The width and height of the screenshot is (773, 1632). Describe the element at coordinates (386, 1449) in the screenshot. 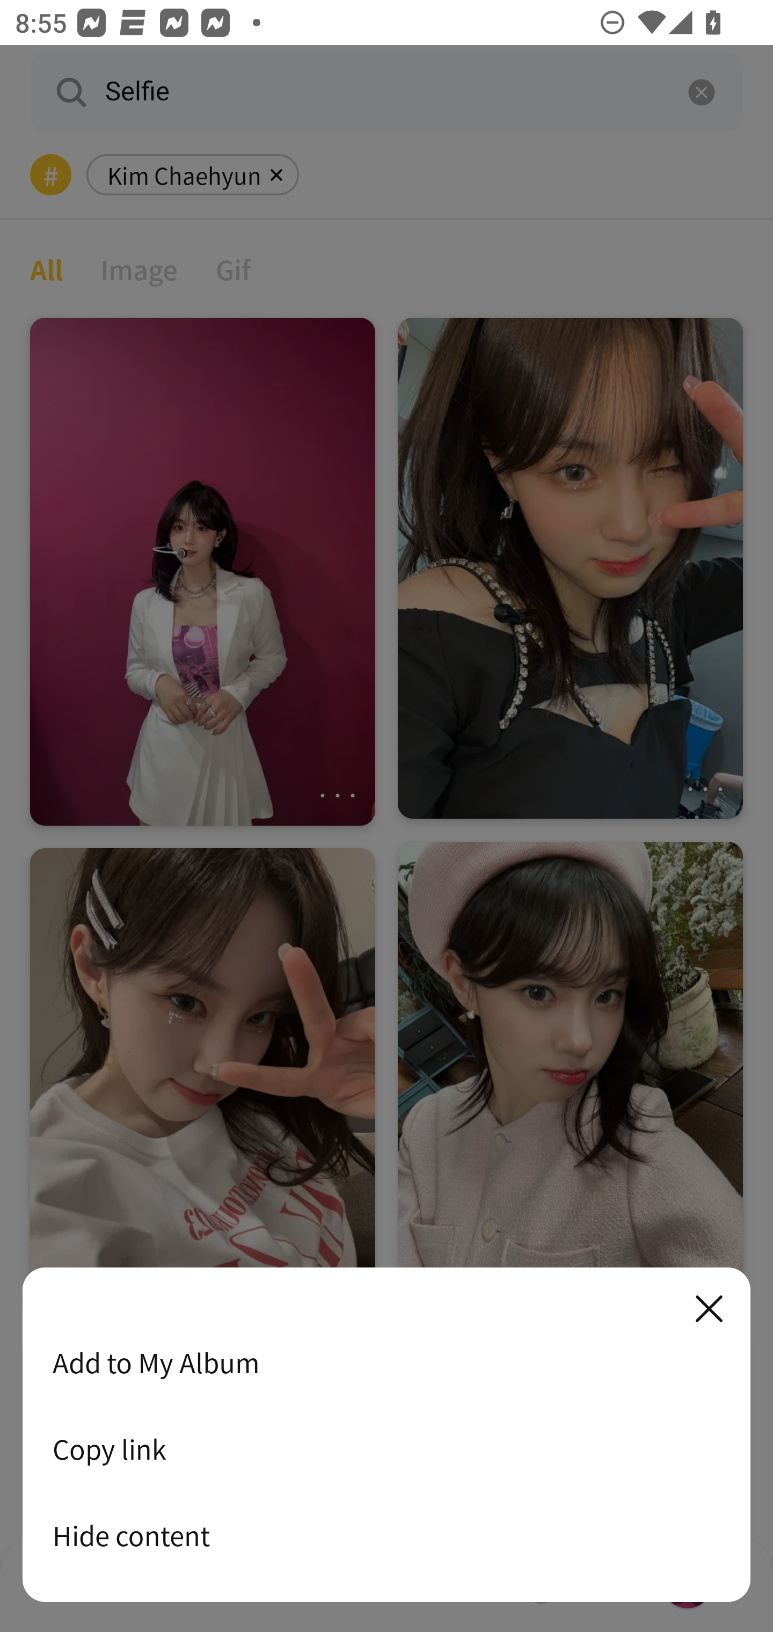

I see `Copy link` at that location.